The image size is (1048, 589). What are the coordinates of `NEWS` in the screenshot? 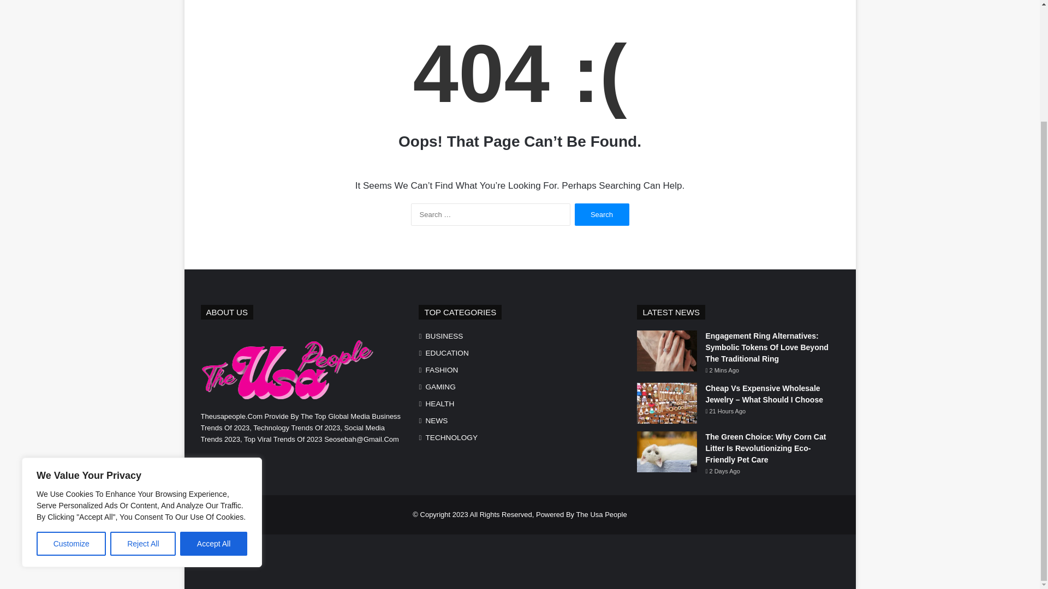 It's located at (436, 420).